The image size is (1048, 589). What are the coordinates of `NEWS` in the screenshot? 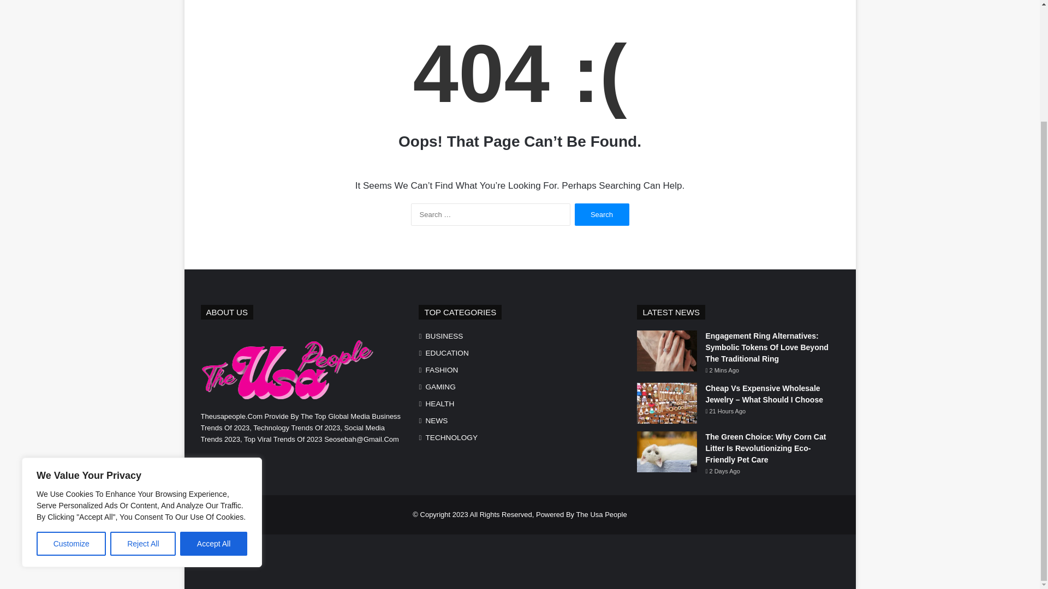 It's located at (436, 420).